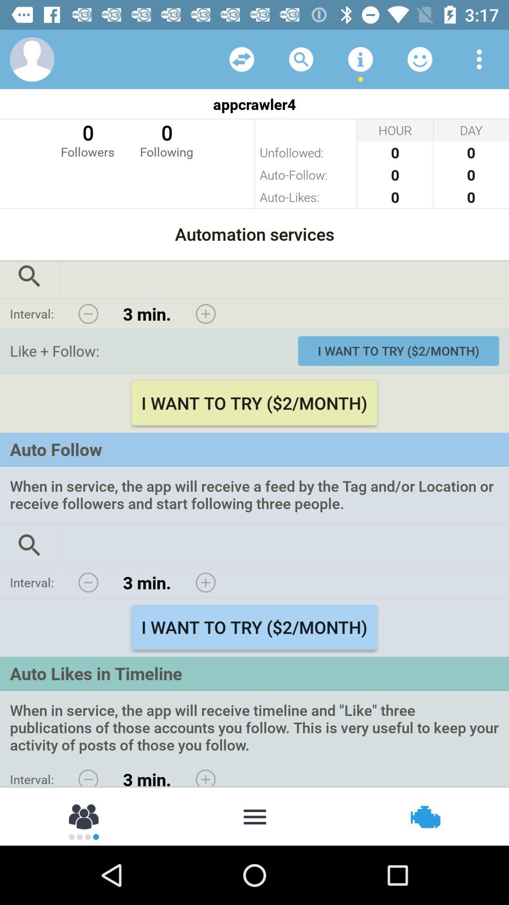 Image resolution: width=509 pixels, height=905 pixels. I want to click on choose random, so click(242, 59).